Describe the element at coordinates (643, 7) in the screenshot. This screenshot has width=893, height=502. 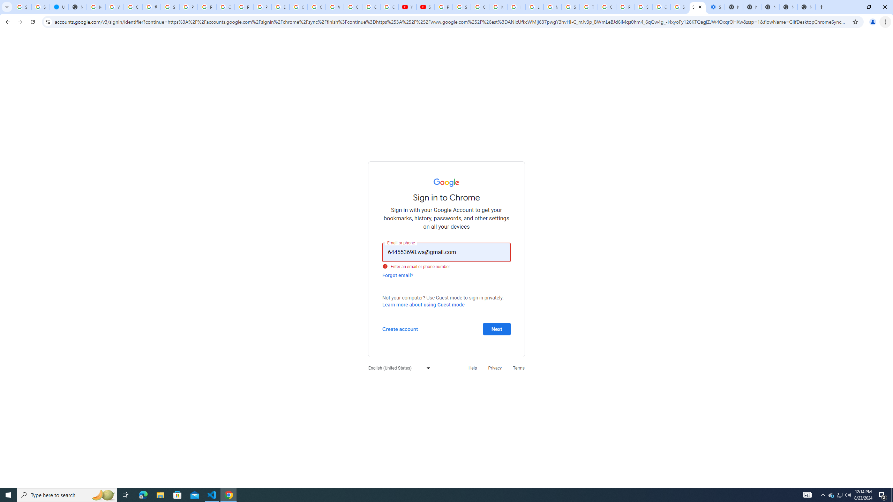
I see `Sign in - Google Accounts` at that location.